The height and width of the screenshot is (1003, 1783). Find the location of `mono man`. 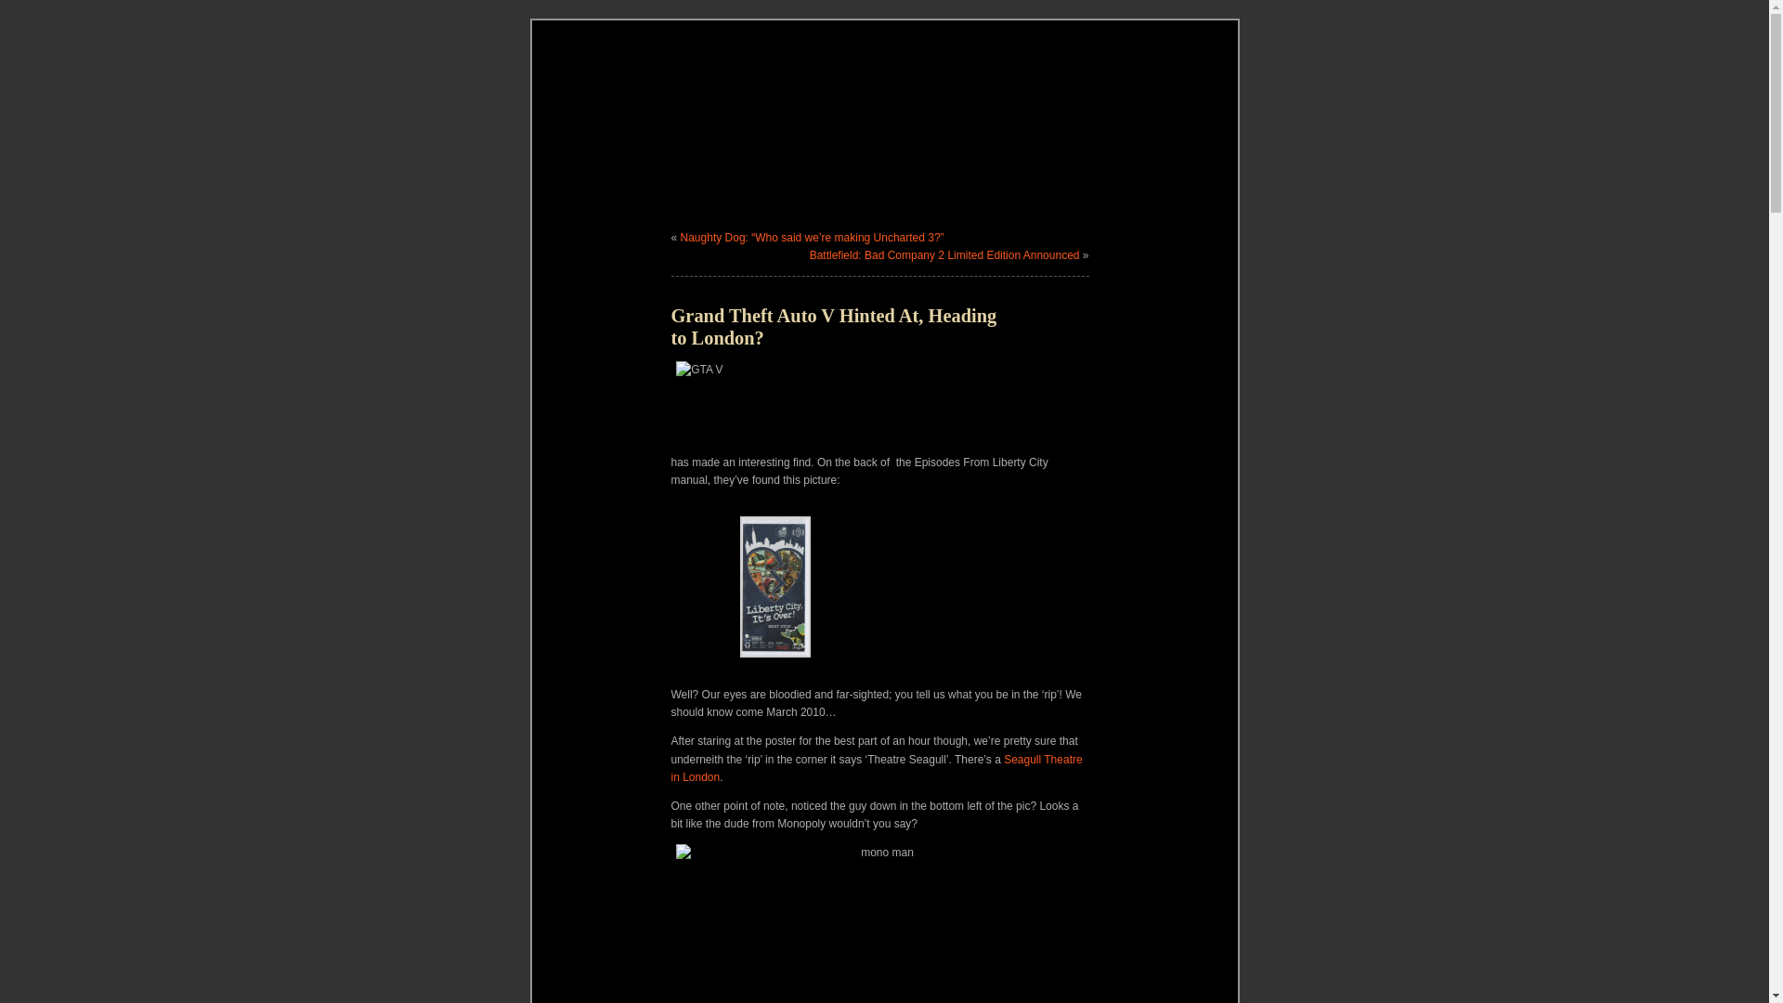

mono man is located at coordinates (879, 923).